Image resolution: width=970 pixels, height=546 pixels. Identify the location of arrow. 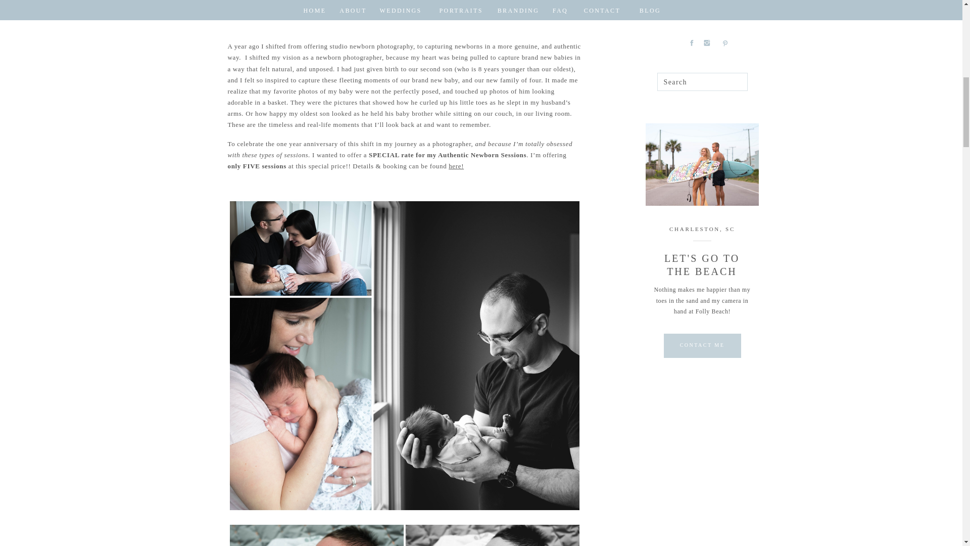
(726, 17).